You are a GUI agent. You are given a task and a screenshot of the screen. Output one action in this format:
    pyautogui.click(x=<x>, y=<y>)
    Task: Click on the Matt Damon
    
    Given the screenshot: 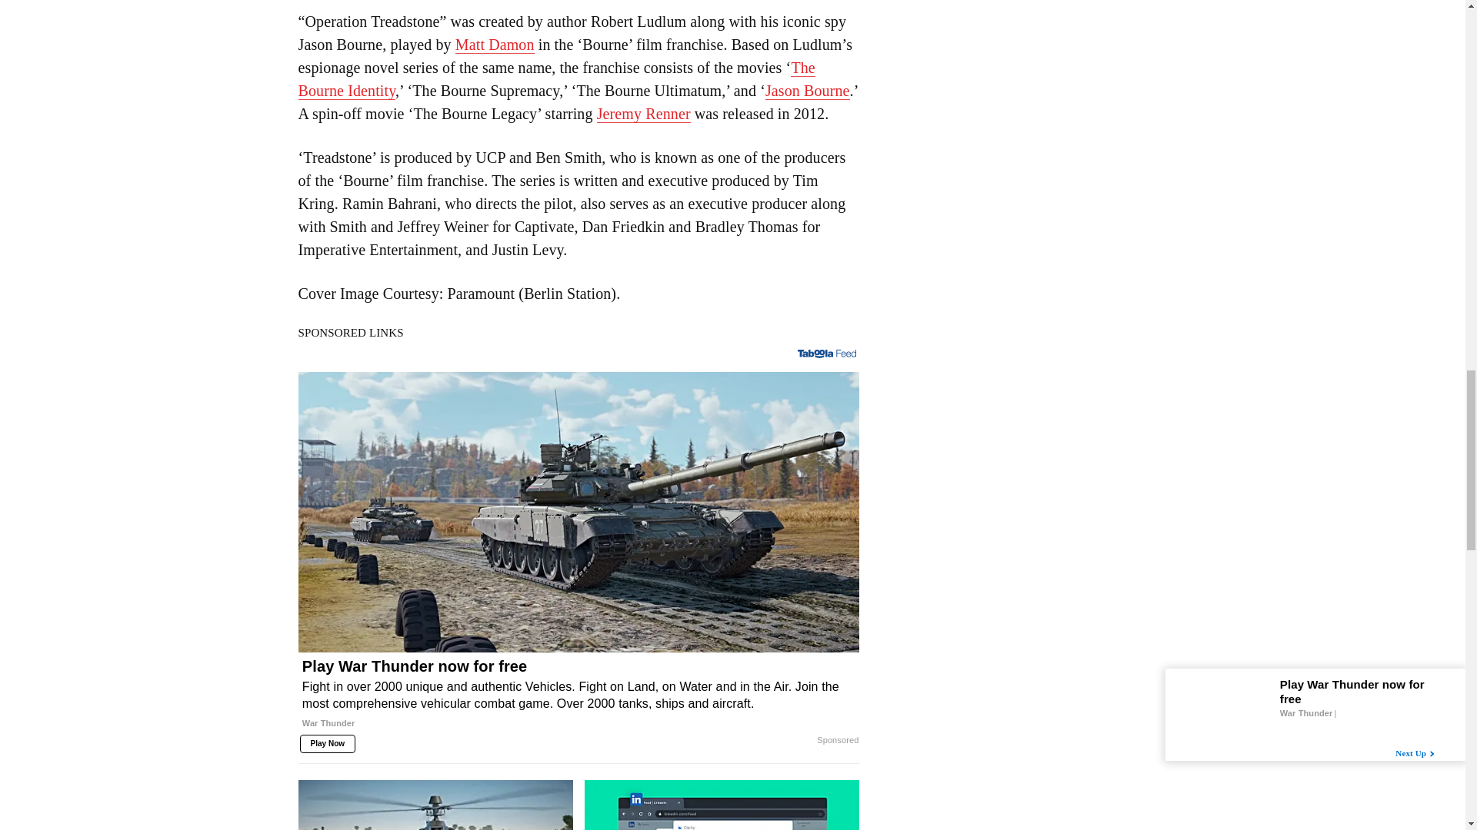 What is the action you would take?
    pyautogui.click(x=495, y=45)
    